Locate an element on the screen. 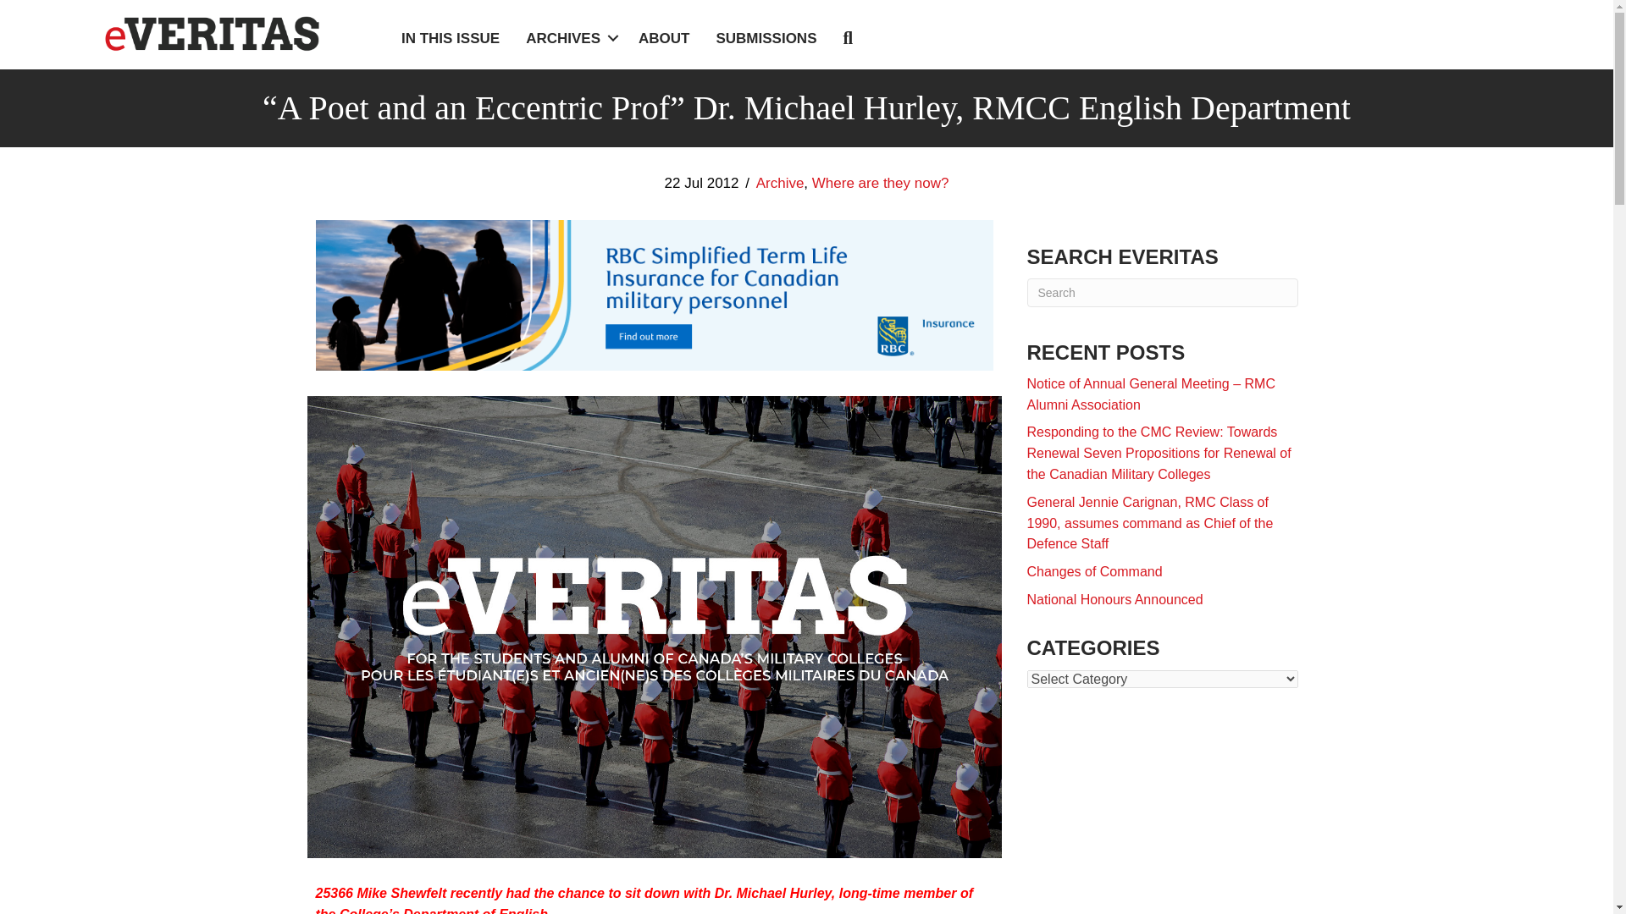  IN THIS ISSUE is located at coordinates (450, 38).